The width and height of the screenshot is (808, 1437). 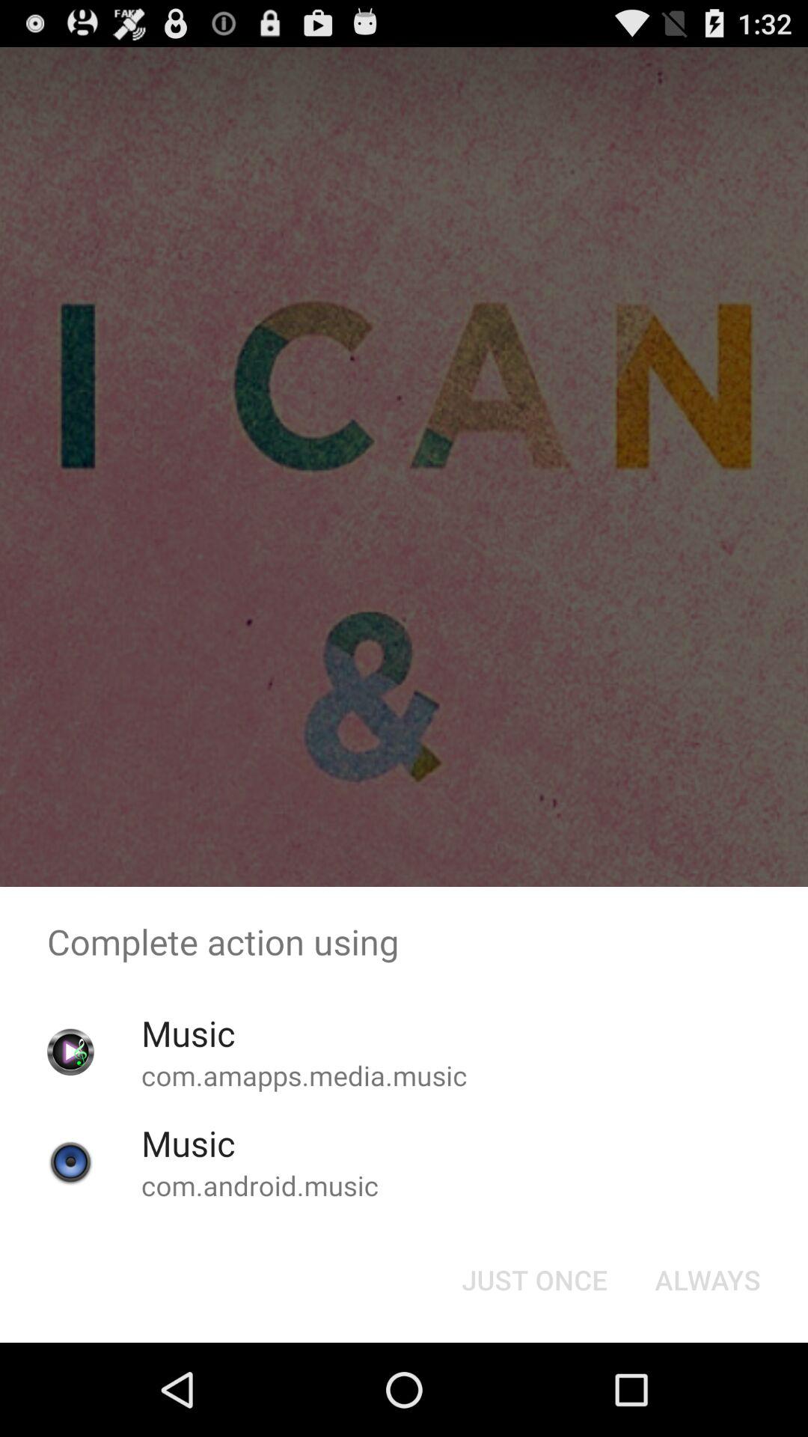 What do you see at coordinates (534, 1280) in the screenshot?
I see `select item next to the always item` at bounding box center [534, 1280].